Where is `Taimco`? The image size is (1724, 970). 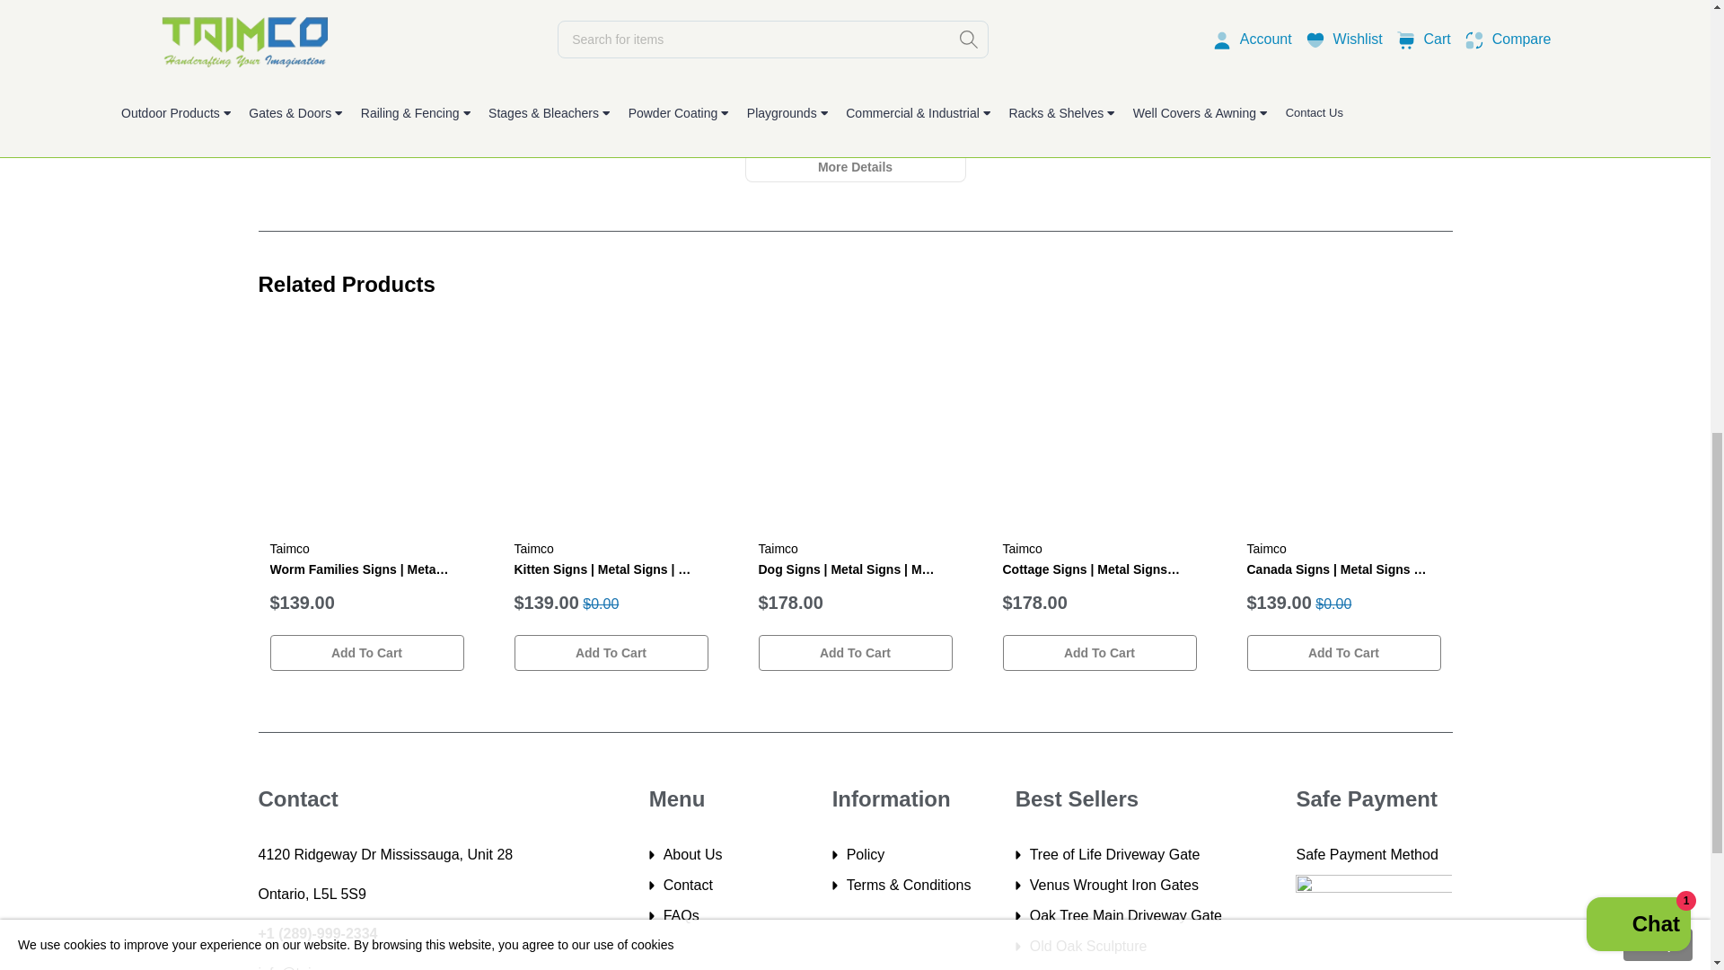 Taimco is located at coordinates (533, 548).